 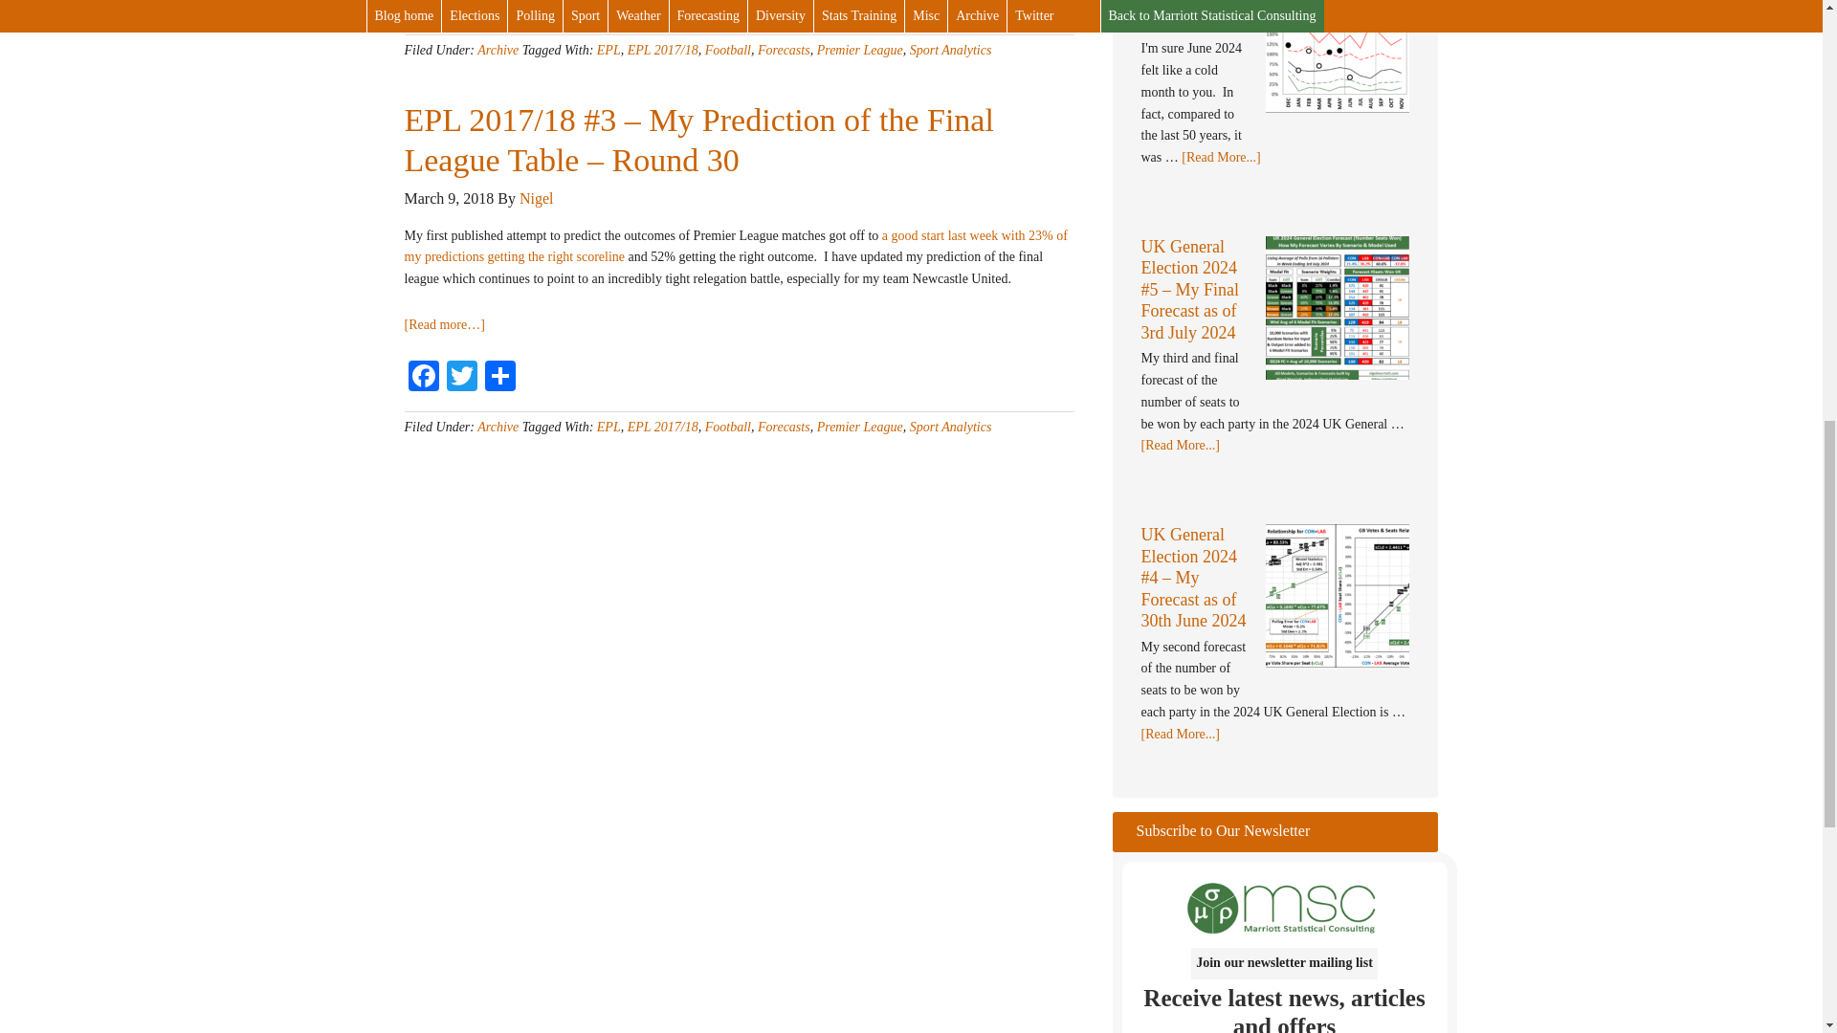 I want to click on Forecasts, so click(x=783, y=50).